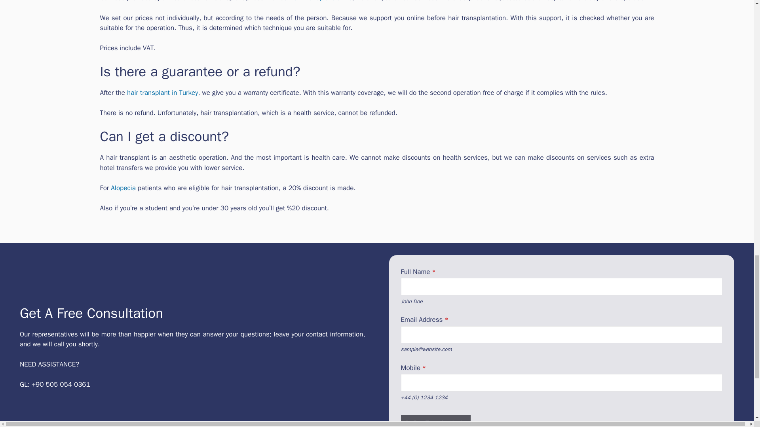  What do you see at coordinates (162, 93) in the screenshot?
I see `hair transplant in Turkey` at bounding box center [162, 93].